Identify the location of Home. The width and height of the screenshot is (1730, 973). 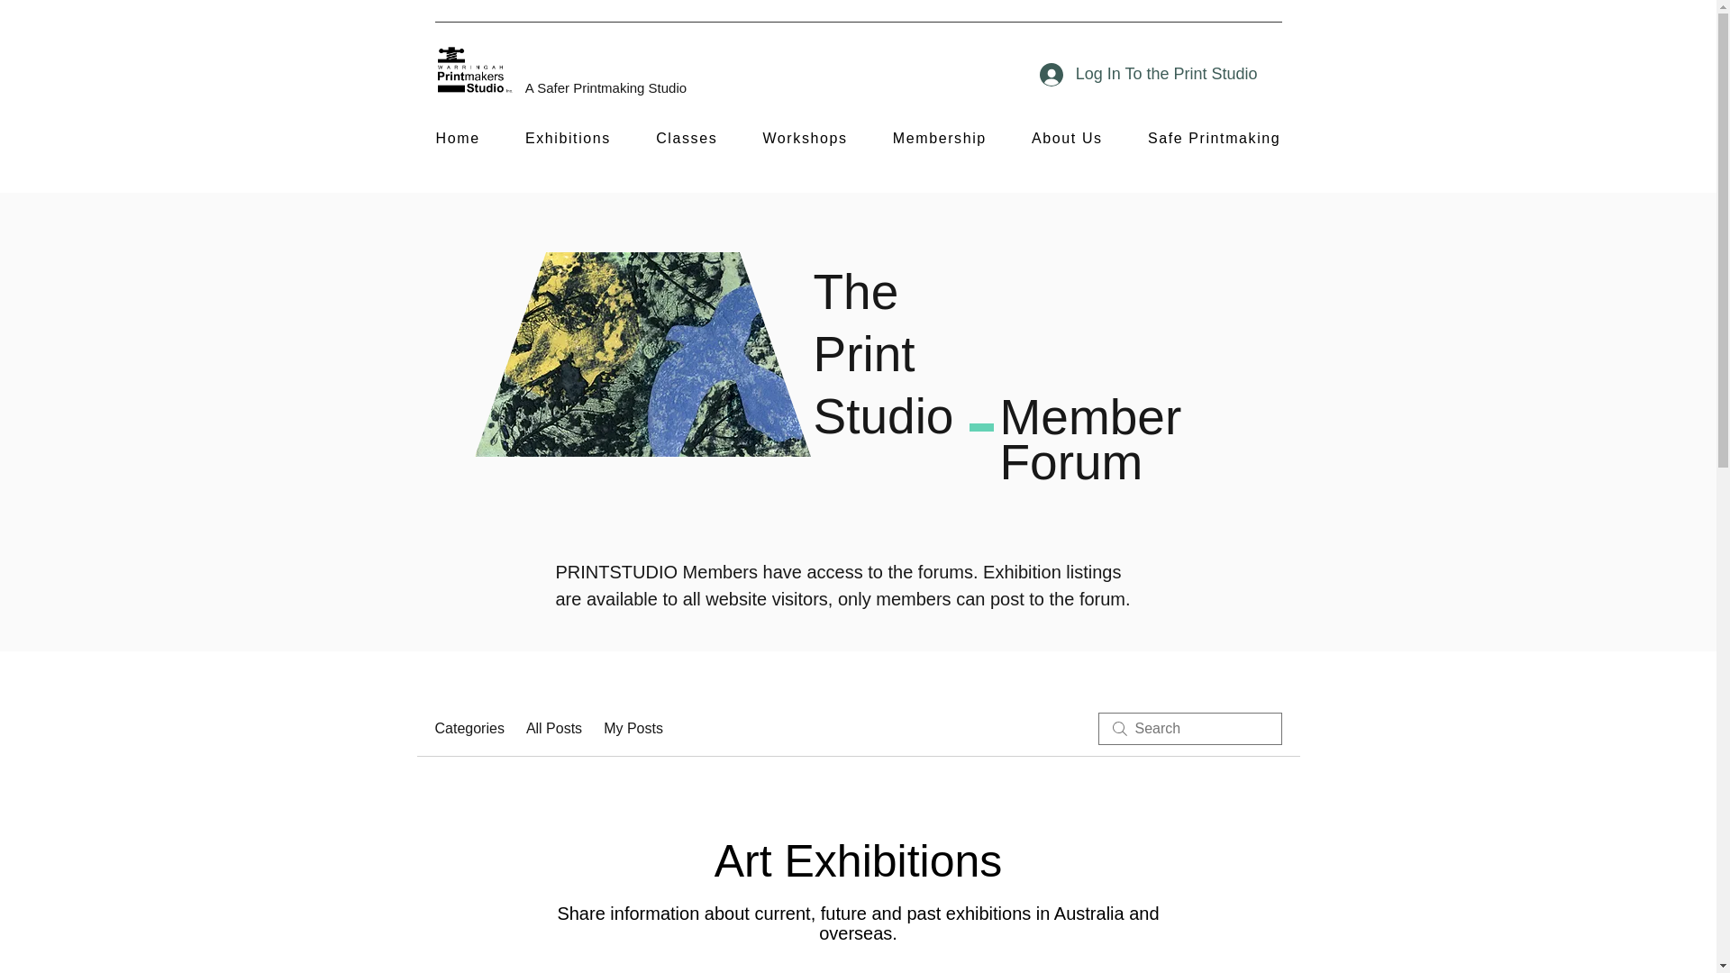
(457, 139).